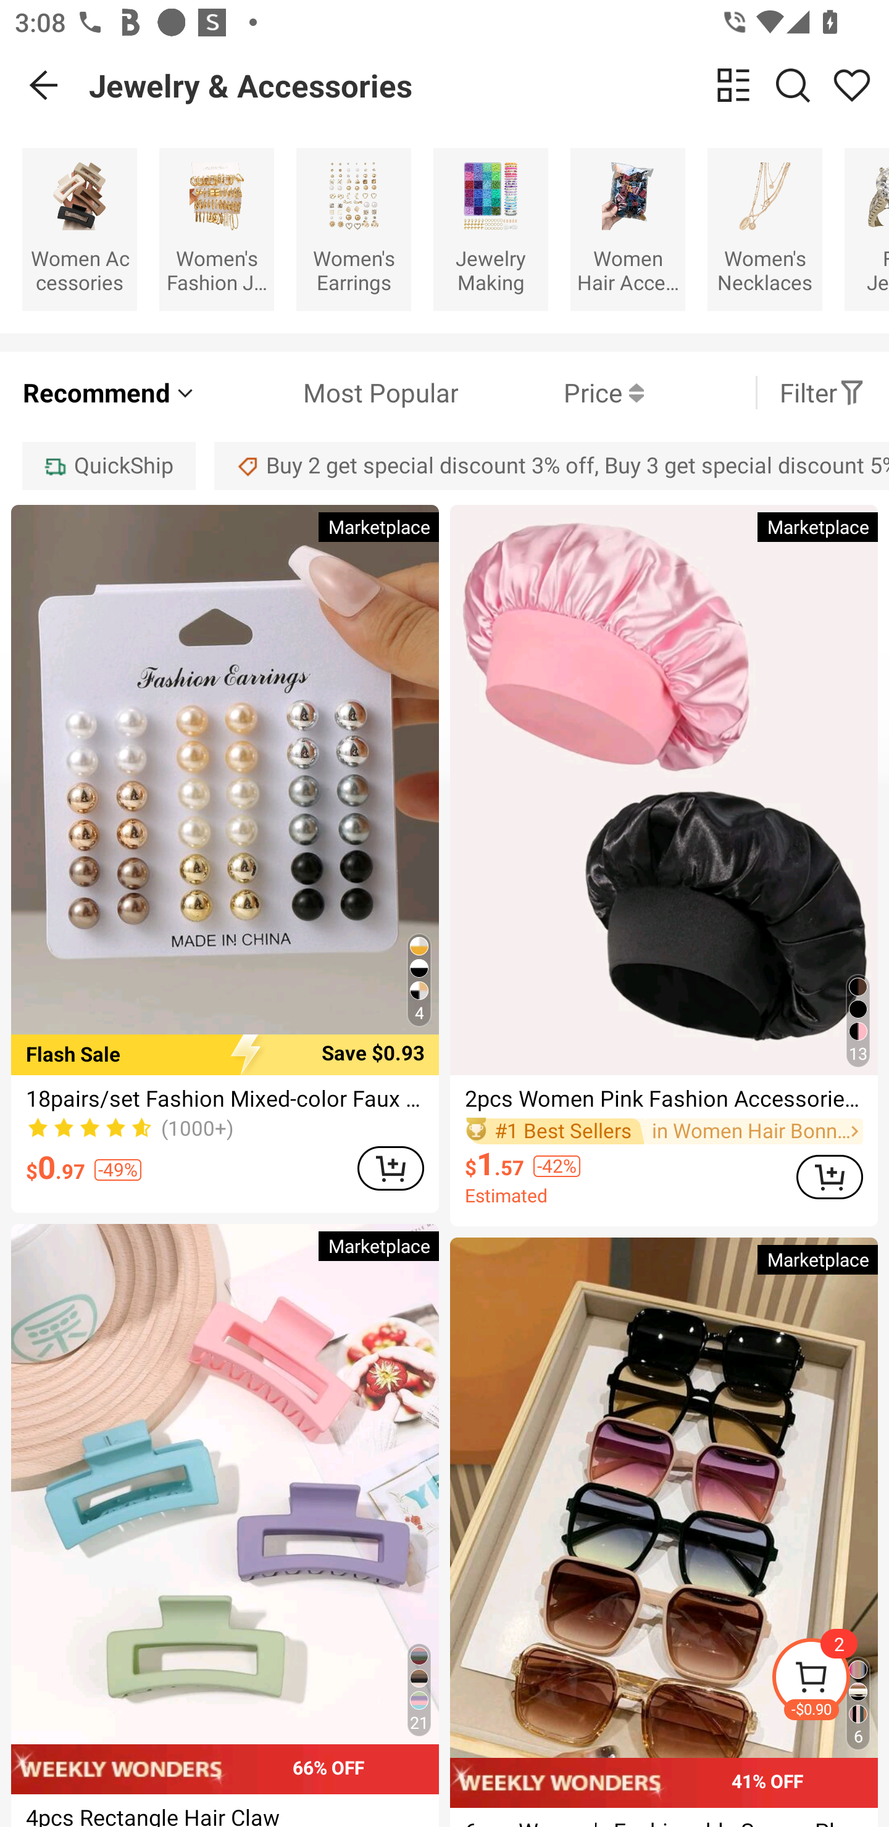  I want to click on Women Accessories, so click(79, 229).